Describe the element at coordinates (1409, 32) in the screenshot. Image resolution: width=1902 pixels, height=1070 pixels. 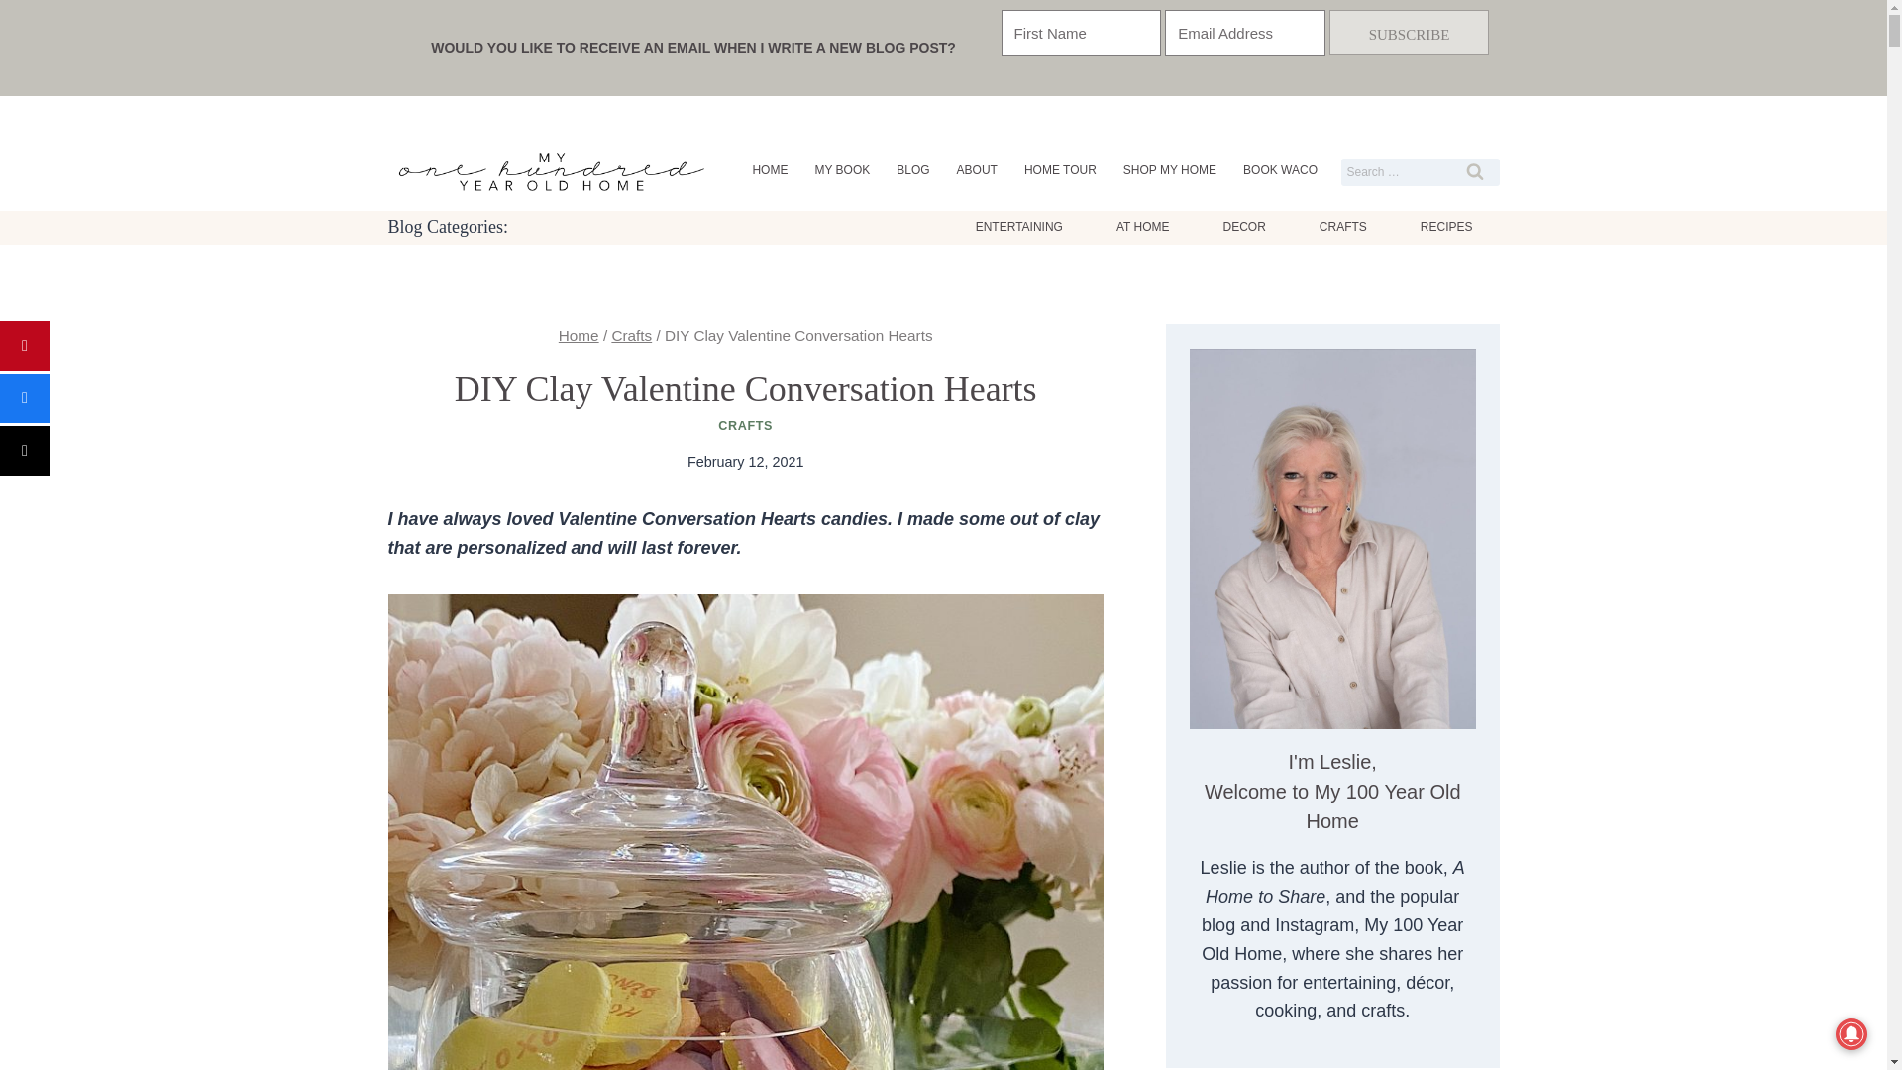
I see `SUBSCRIBE` at that location.